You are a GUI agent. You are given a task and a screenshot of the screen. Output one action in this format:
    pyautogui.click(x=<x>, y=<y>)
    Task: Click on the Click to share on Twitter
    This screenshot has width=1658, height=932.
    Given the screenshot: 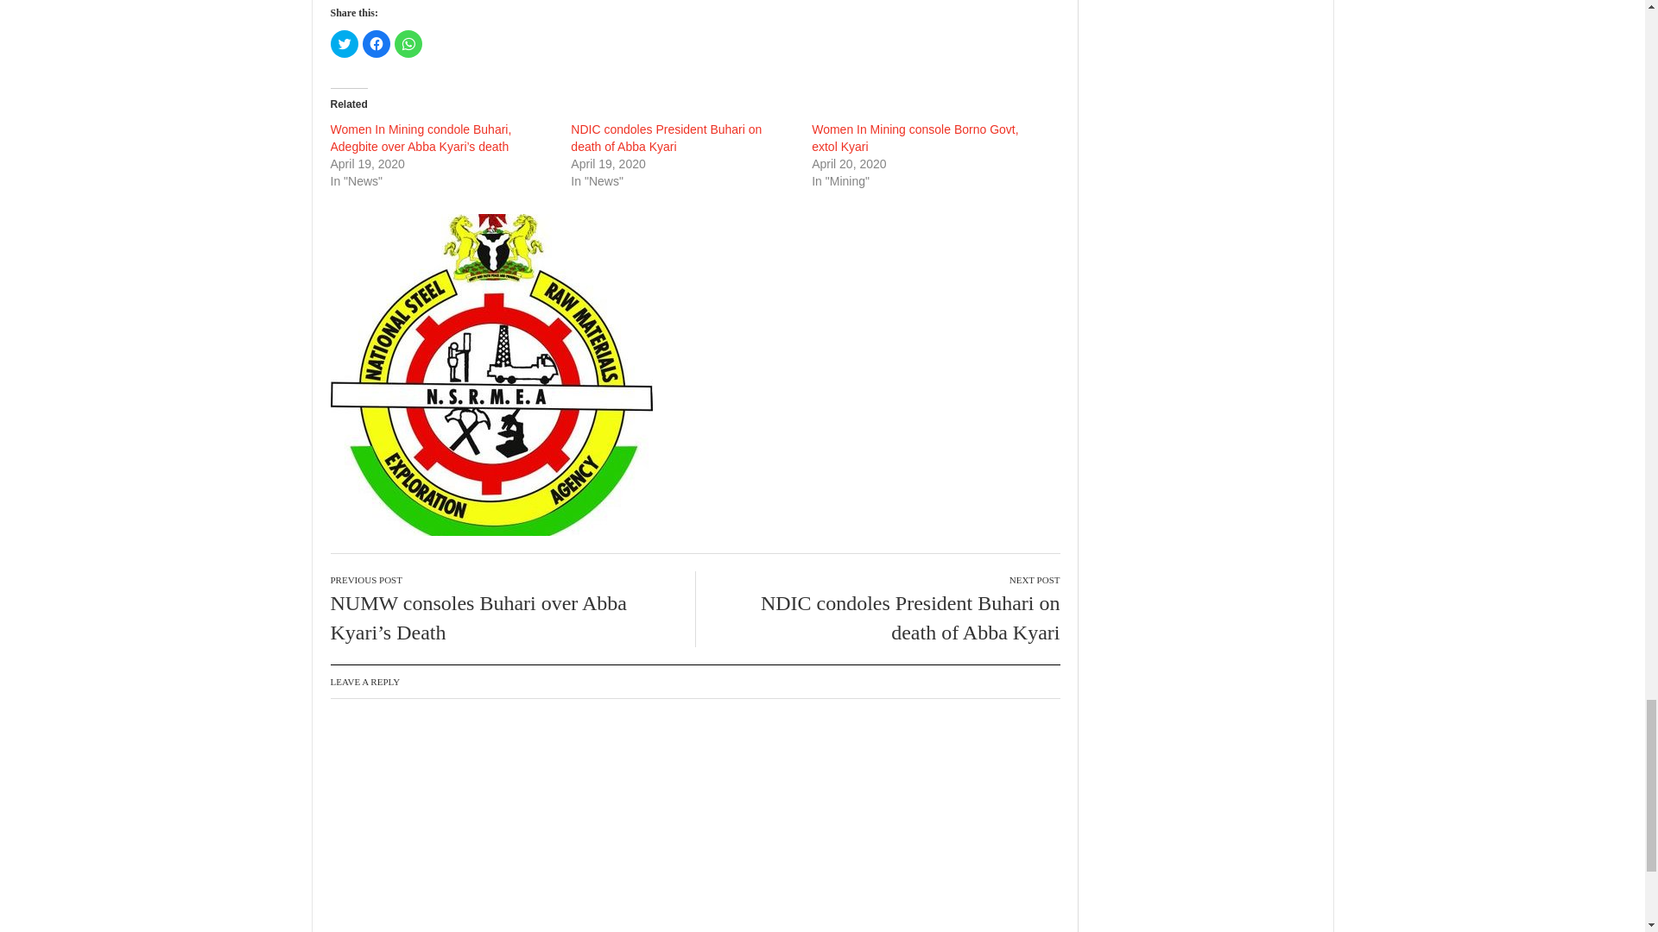 What is the action you would take?
    pyautogui.click(x=344, y=43)
    